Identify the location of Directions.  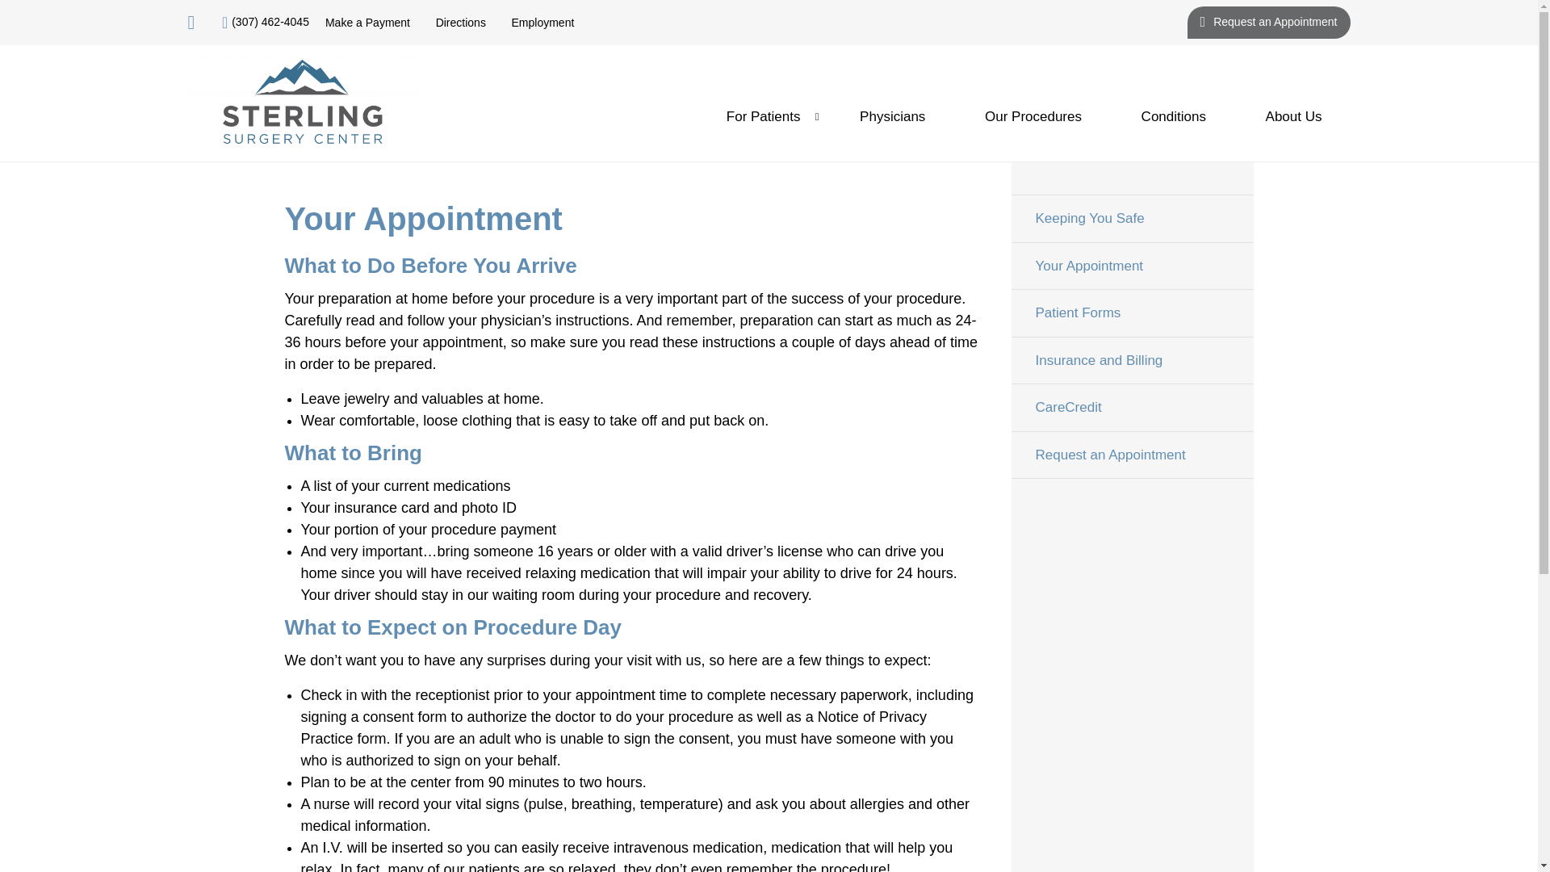
(460, 23).